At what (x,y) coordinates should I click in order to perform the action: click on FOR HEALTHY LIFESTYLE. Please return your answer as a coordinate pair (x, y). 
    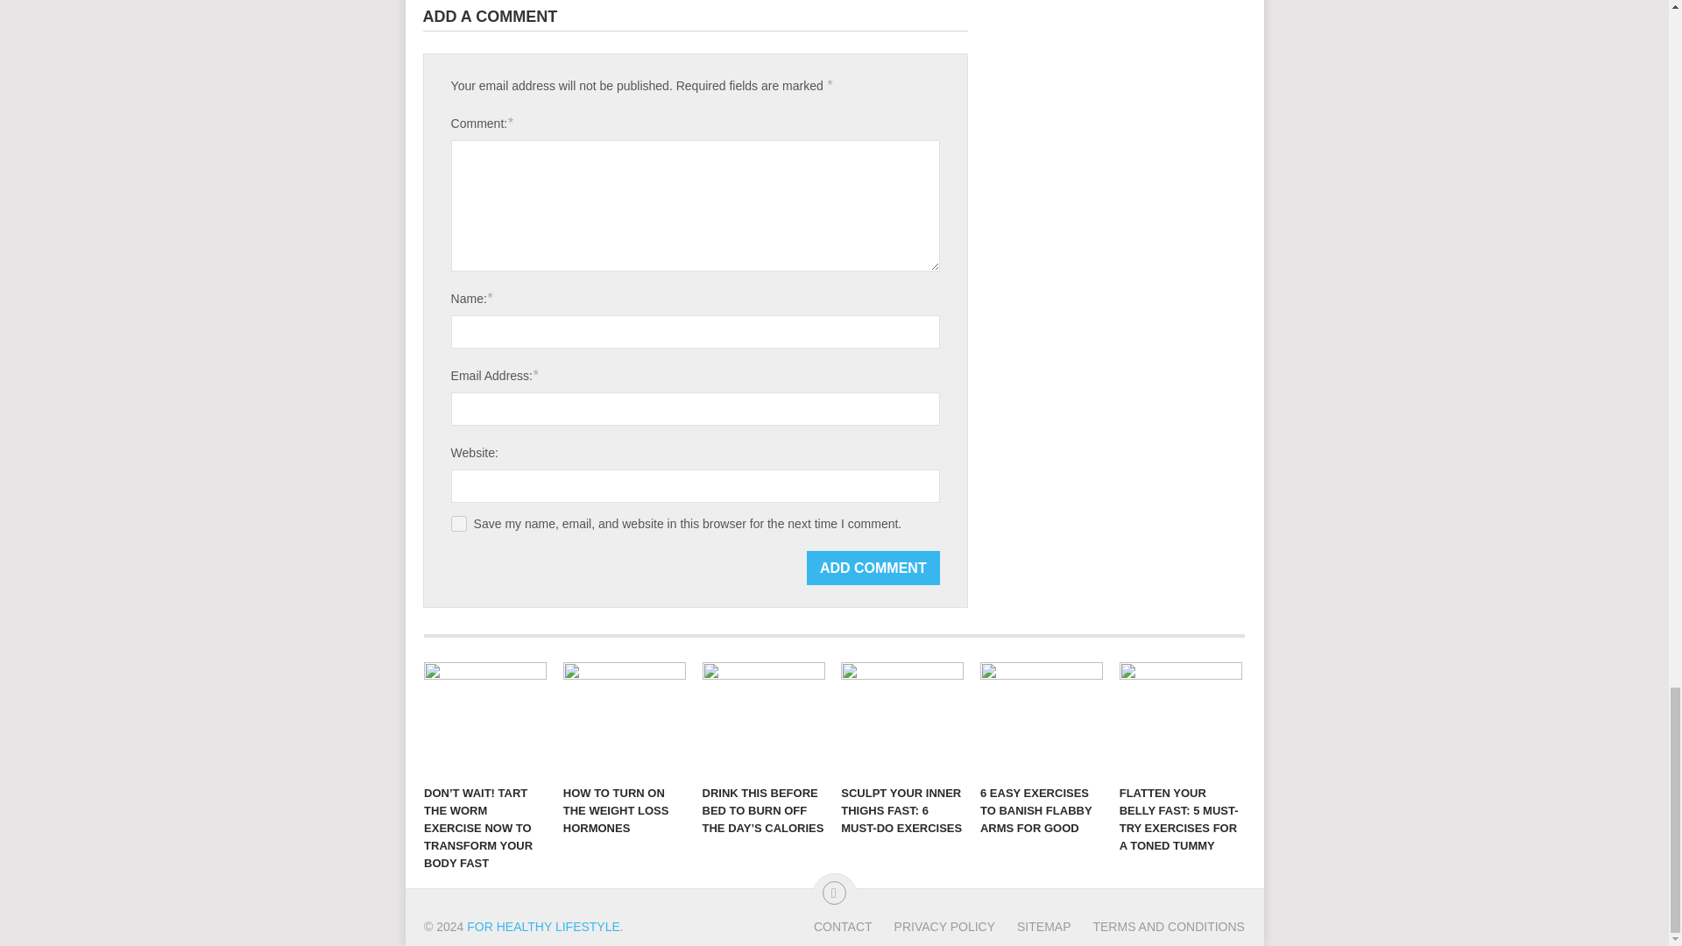
    Looking at the image, I should click on (543, 926).